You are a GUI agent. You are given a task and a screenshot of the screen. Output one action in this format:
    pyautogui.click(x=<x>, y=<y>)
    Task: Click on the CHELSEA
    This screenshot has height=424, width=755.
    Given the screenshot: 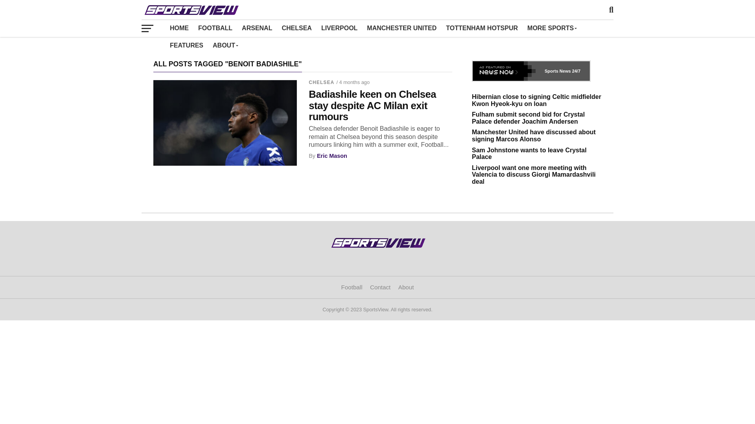 What is the action you would take?
    pyautogui.click(x=296, y=28)
    